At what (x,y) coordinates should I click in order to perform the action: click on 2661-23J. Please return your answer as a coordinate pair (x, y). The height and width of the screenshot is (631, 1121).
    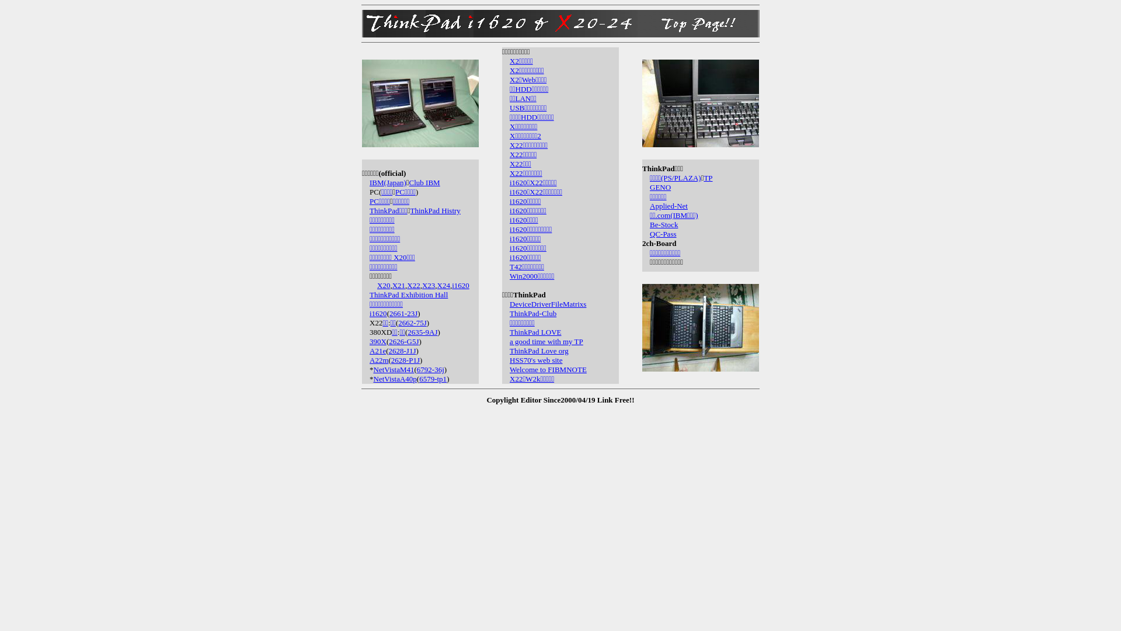
    Looking at the image, I should click on (403, 313).